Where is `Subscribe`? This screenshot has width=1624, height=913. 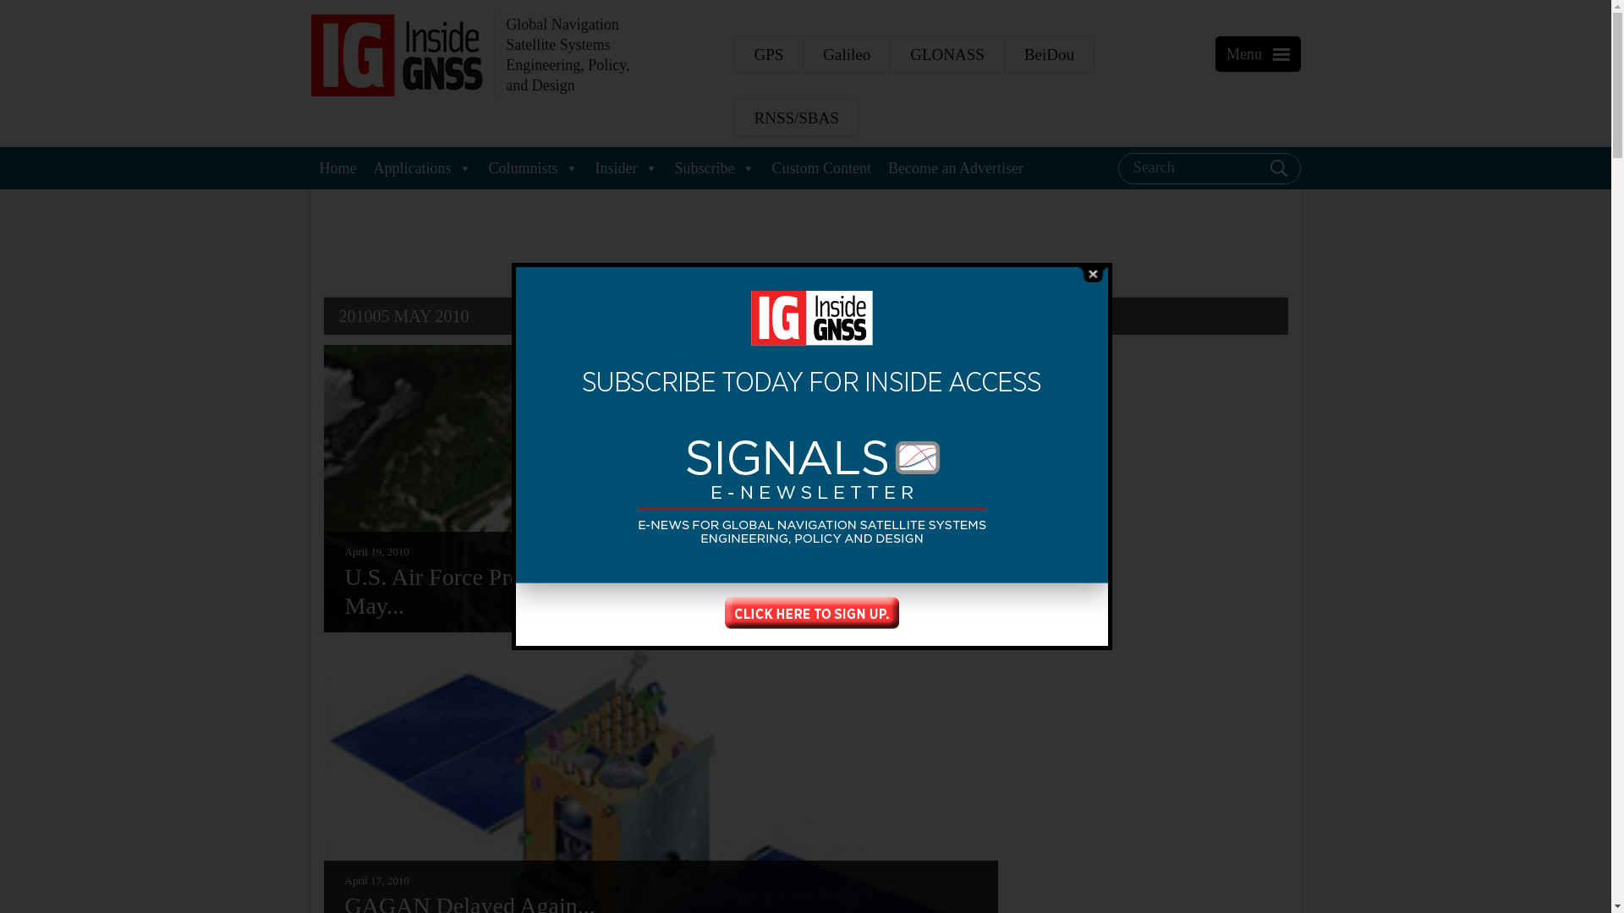 Subscribe is located at coordinates (714, 167).